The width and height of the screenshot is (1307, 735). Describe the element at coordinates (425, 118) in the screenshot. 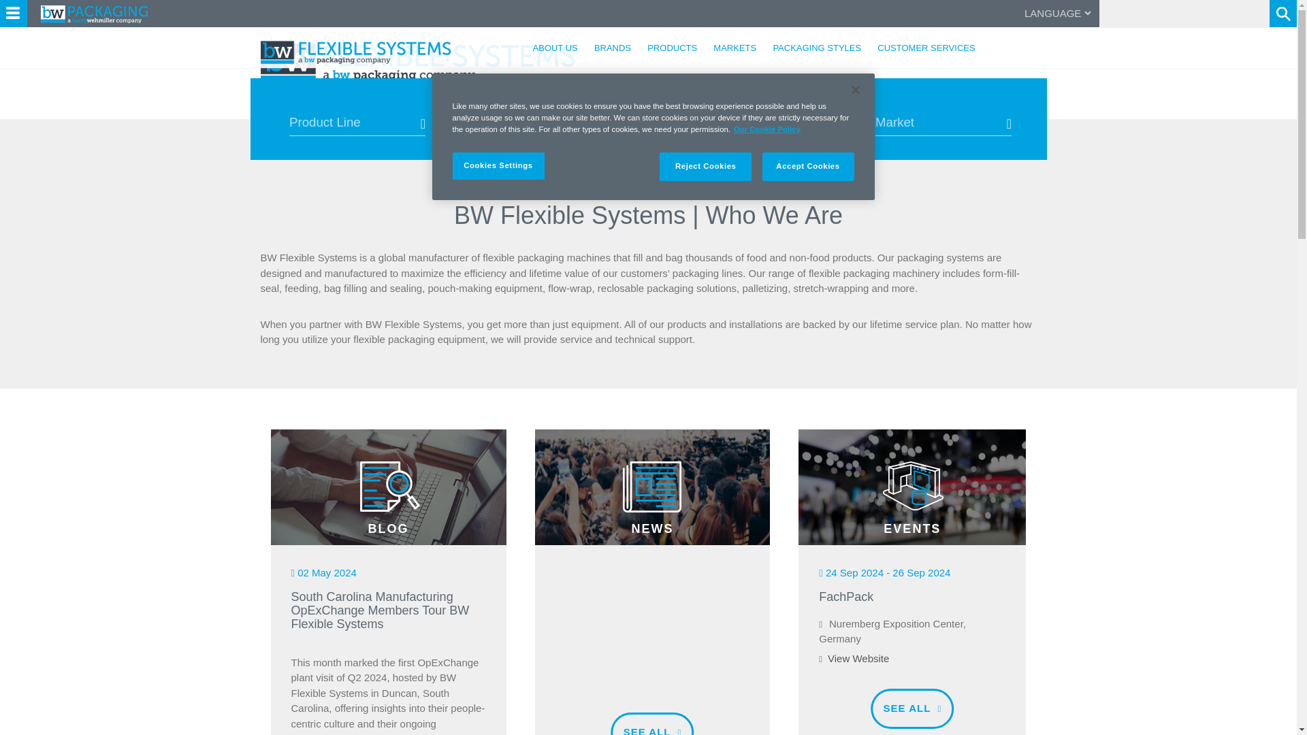

I see `BRANDS` at that location.